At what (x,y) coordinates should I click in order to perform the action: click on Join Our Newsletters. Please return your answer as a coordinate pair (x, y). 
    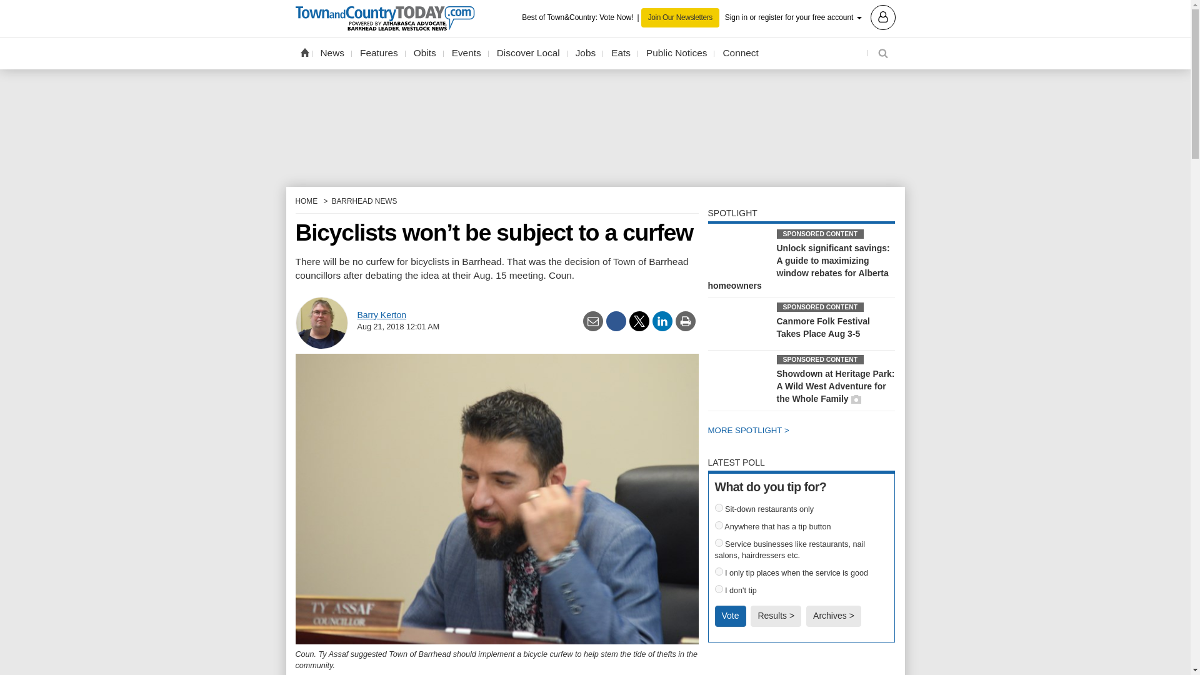
    Looking at the image, I should click on (680, 17).